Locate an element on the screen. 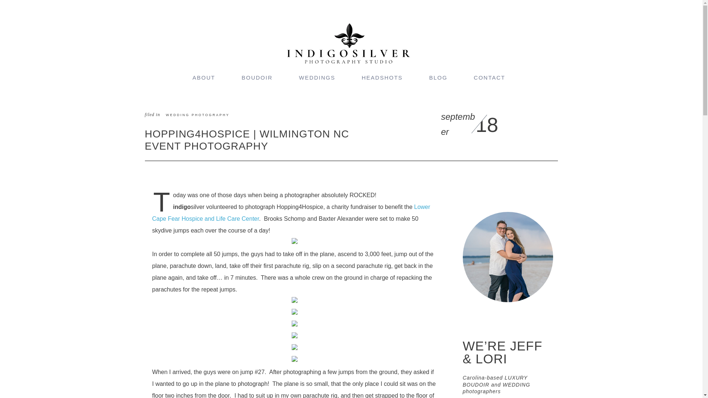  CONTACT is located at coordinates (489, 77).